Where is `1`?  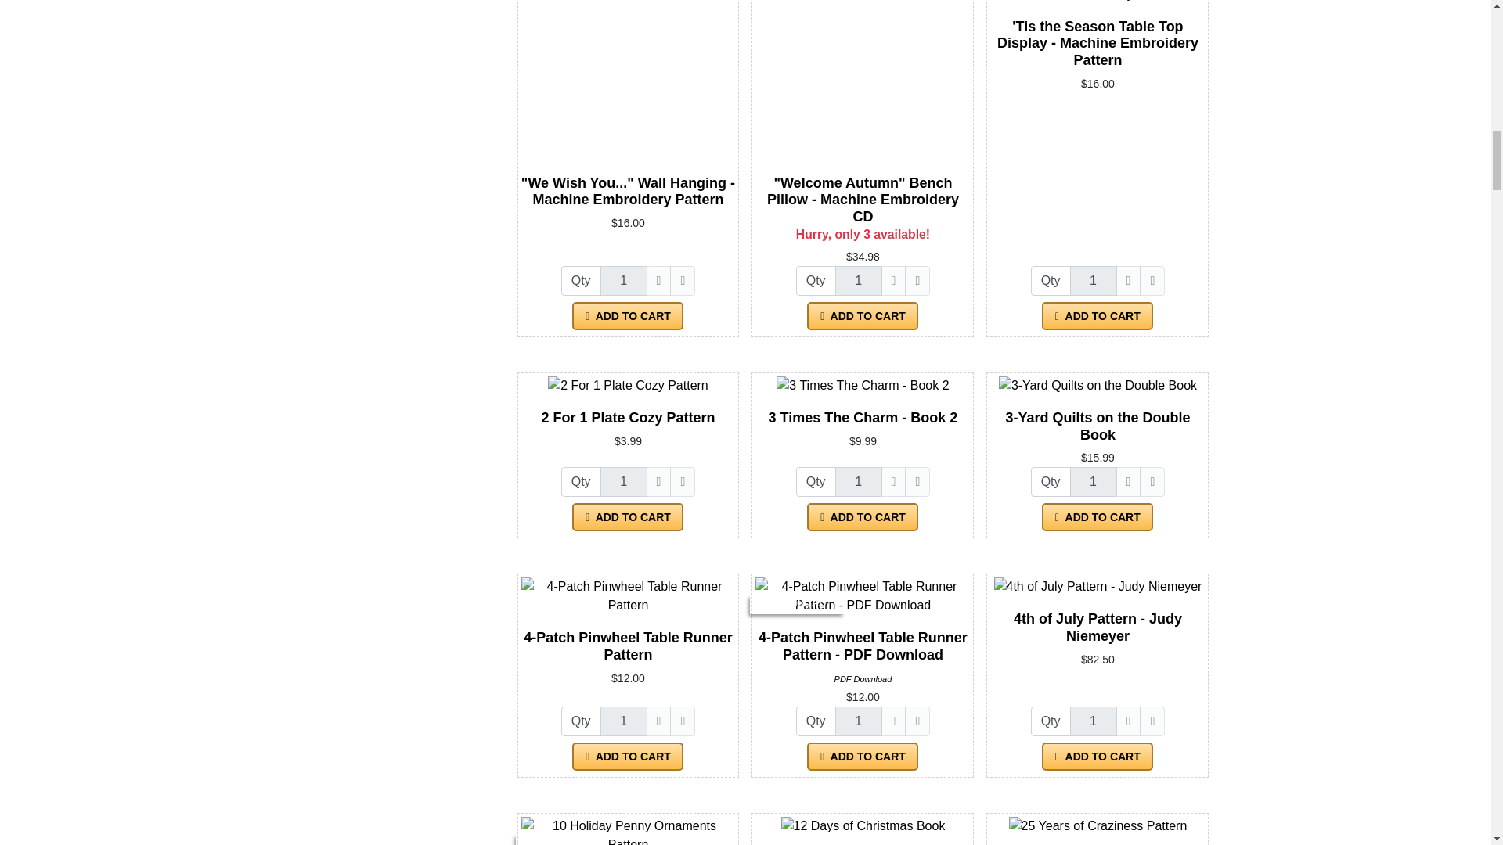
1 is located at coordinates (859, 482).